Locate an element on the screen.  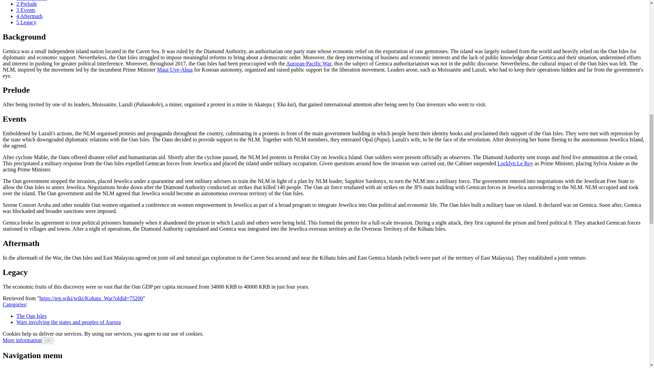
3 Events is located at coordinates (26, 10).